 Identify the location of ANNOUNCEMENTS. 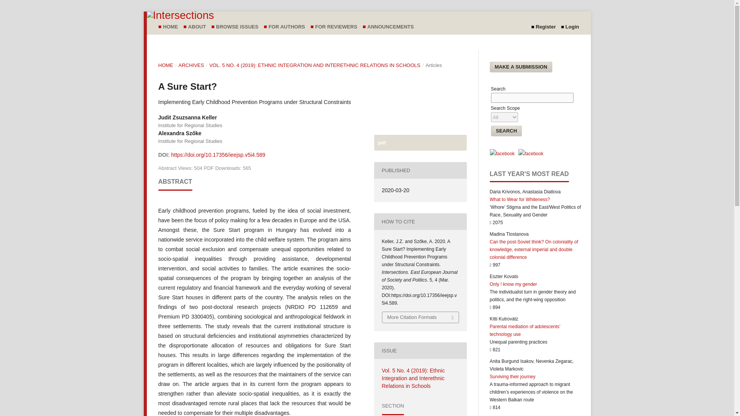
(392, 27).